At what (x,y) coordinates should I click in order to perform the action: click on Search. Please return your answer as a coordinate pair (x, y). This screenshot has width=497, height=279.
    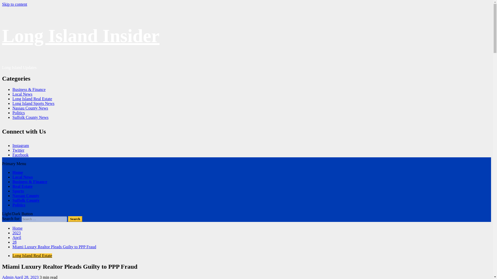
    Looking at the image, I should click on (75, 219).